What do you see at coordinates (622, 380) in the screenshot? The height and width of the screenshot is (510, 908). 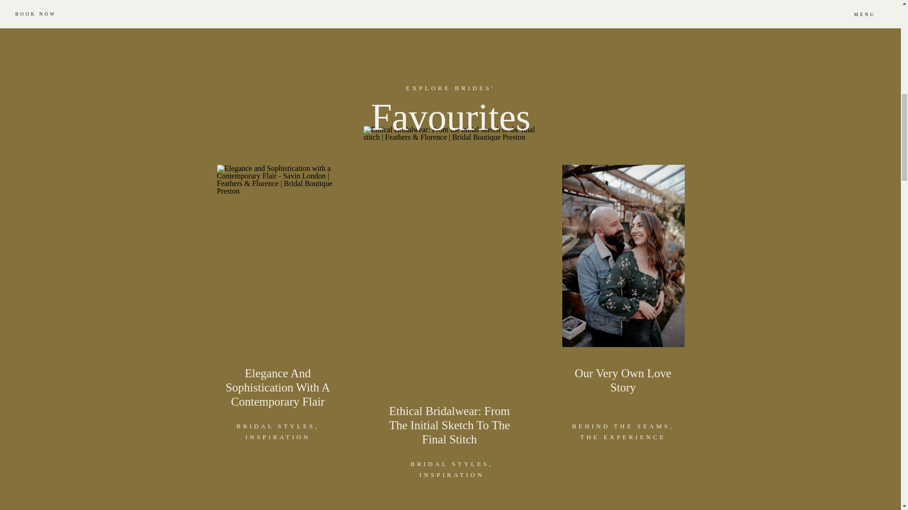 I see `Our Very Own Love Story` at bounding box center [622, 380].